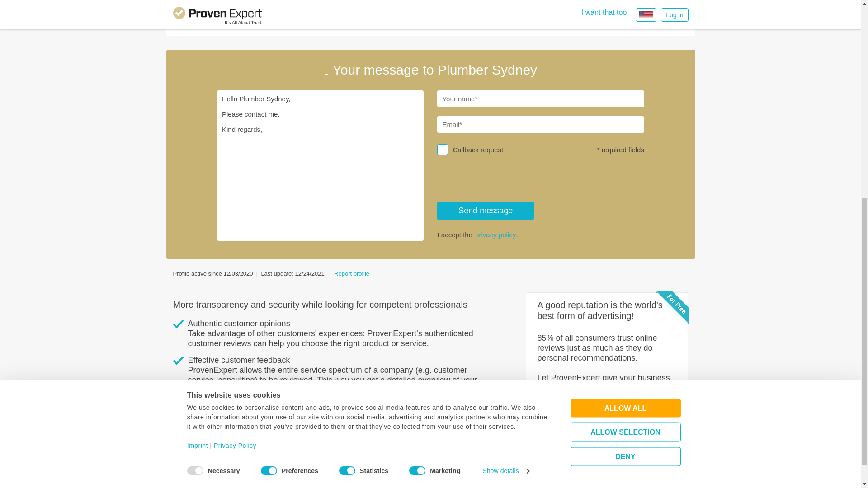 The height and width of the screenshot is (488, 868). What do you see at coordinates (198, 95) in the screenshot?
I see `Imprint` at bounding box center [198, 95].